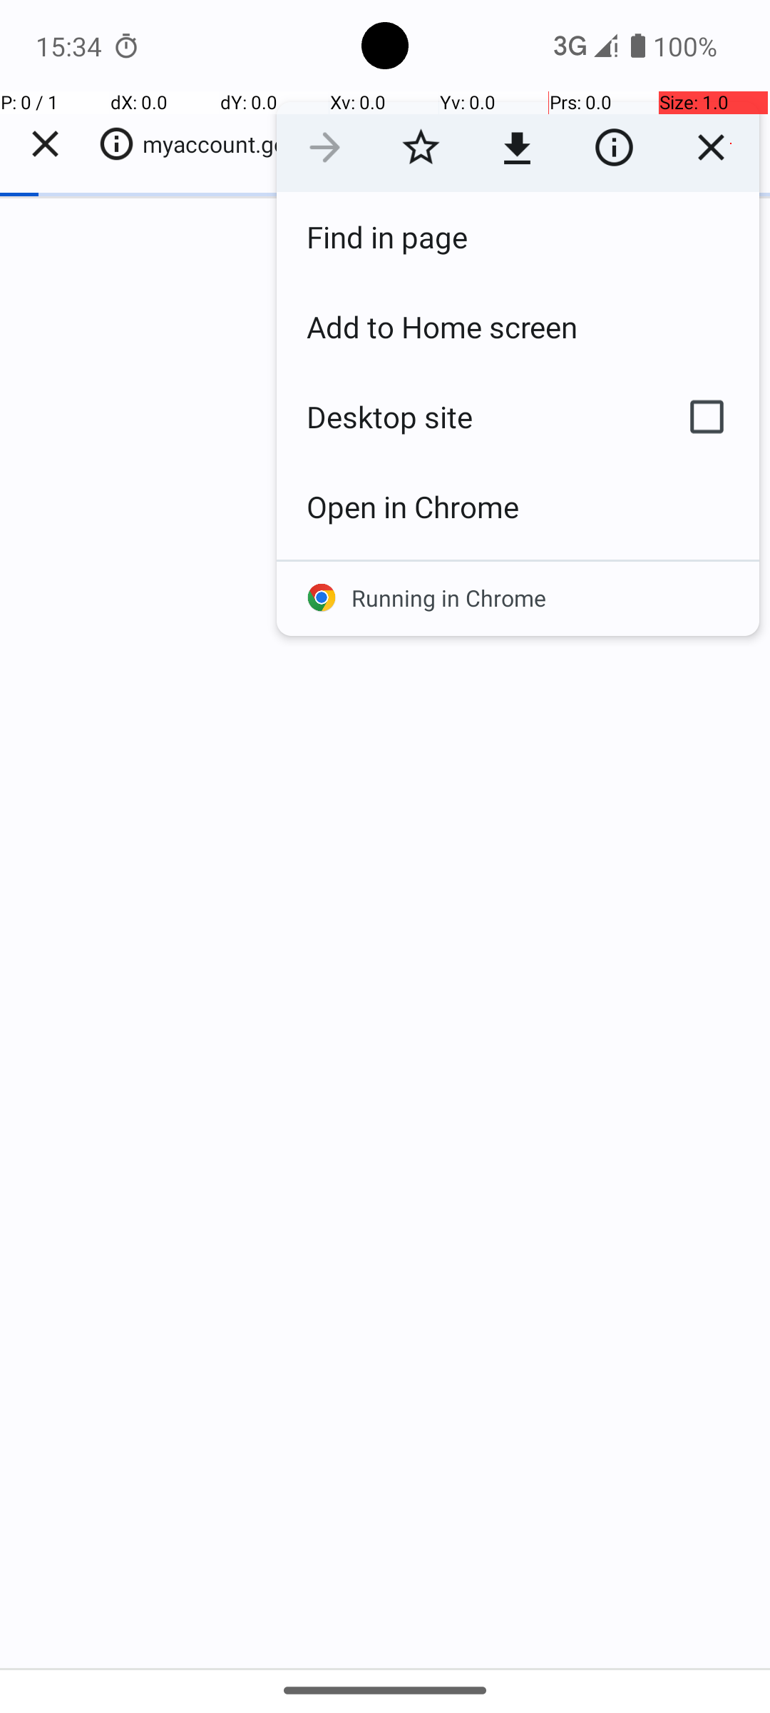  Describe the element at coordinates (518, 598) in the screenshot. I see `Running in Chrome` at that location.